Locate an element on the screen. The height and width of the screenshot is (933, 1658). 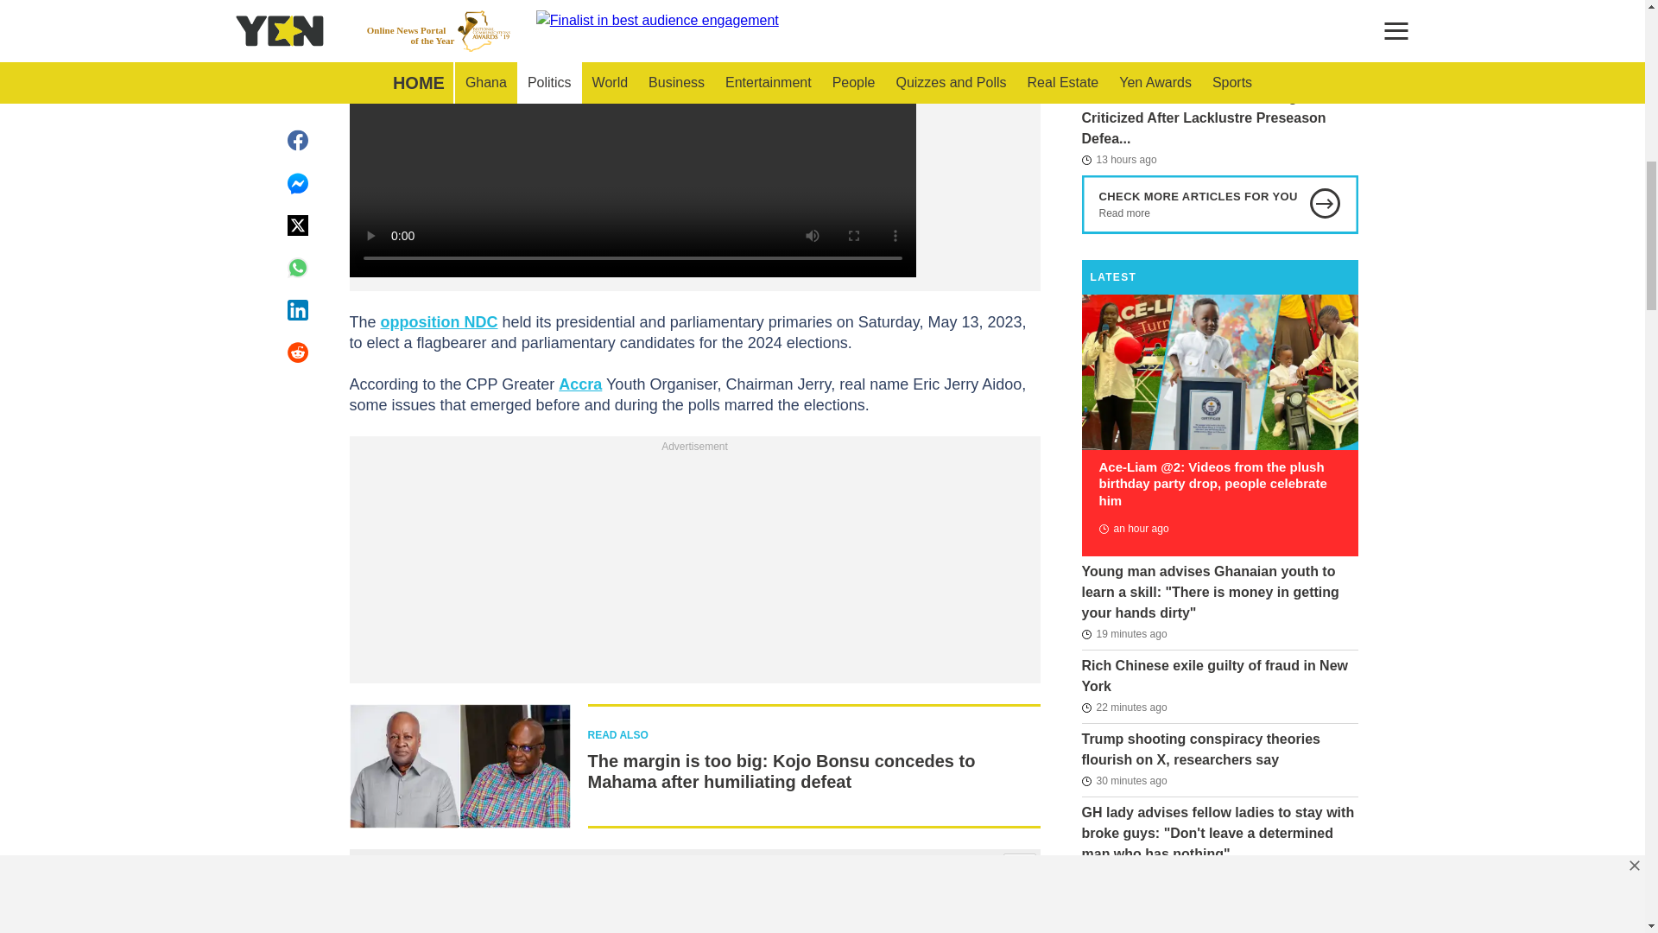
2024-07-16T21:25:21Z is located at coordinates (1123, 874).